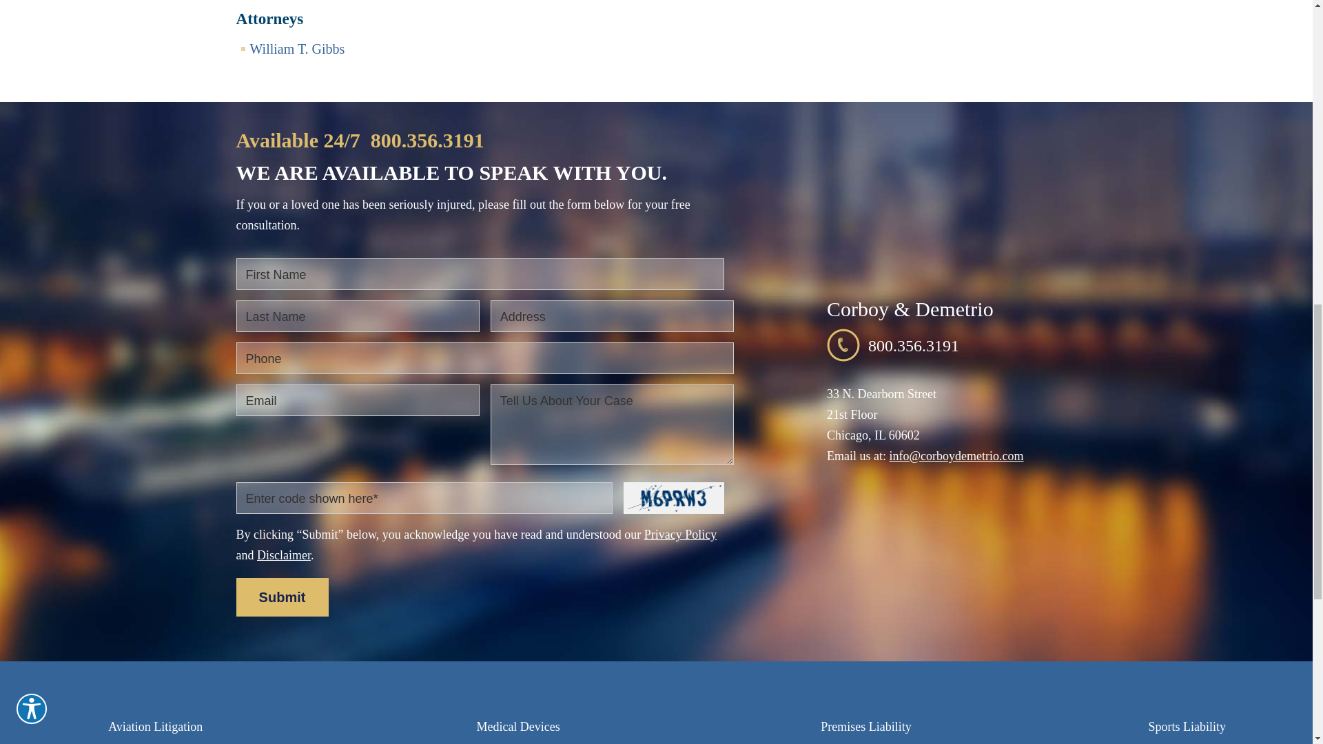 The height and width of the screenshot is (744, 1323). Describe the element at coordinates (296, 49) in the screenshot. I see `William T. Gibbs` at that location.